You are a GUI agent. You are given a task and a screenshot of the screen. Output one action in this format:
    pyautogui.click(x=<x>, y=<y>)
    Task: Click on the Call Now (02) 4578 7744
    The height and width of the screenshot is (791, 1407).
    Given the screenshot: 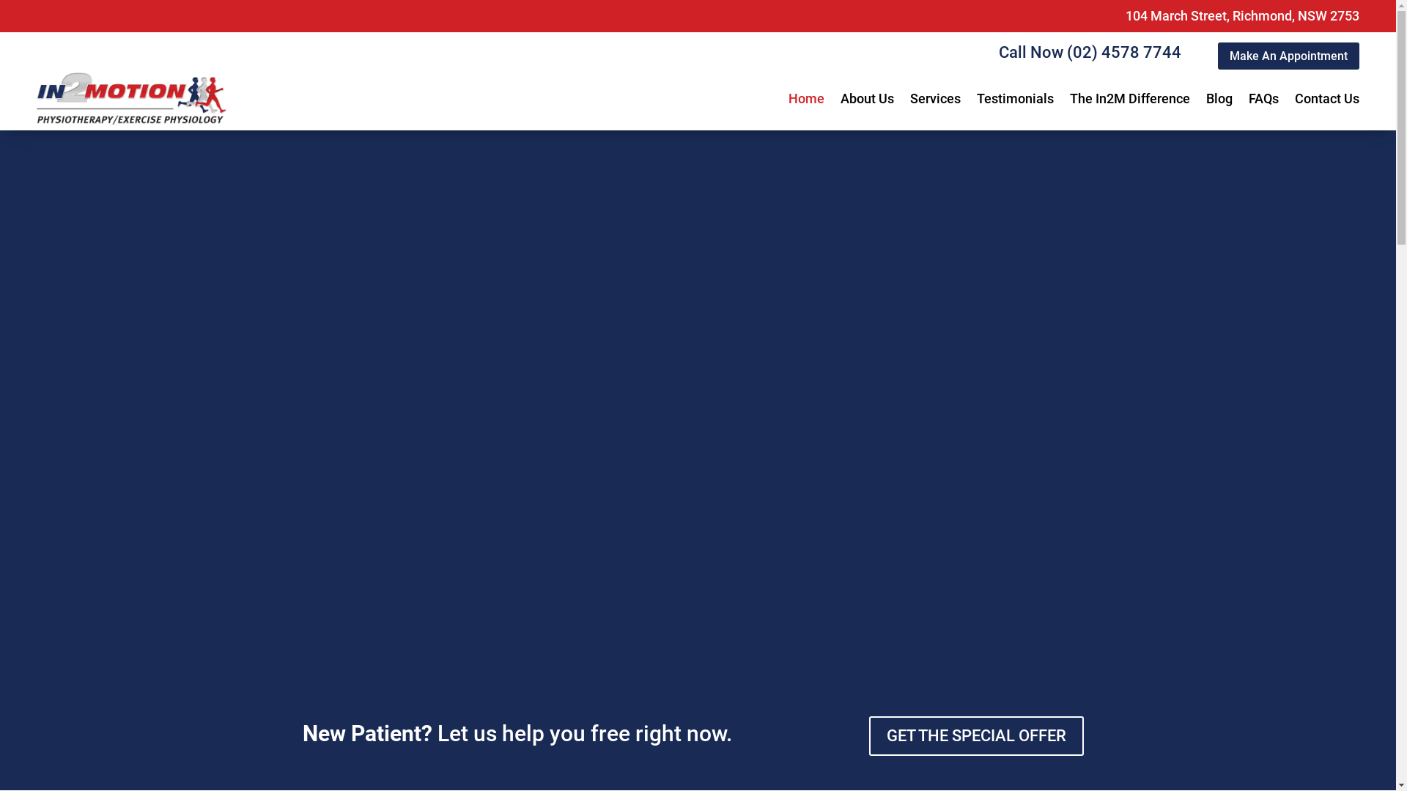 What is the action you would take?
    pyautogui.click(x=1090, y=53)
    